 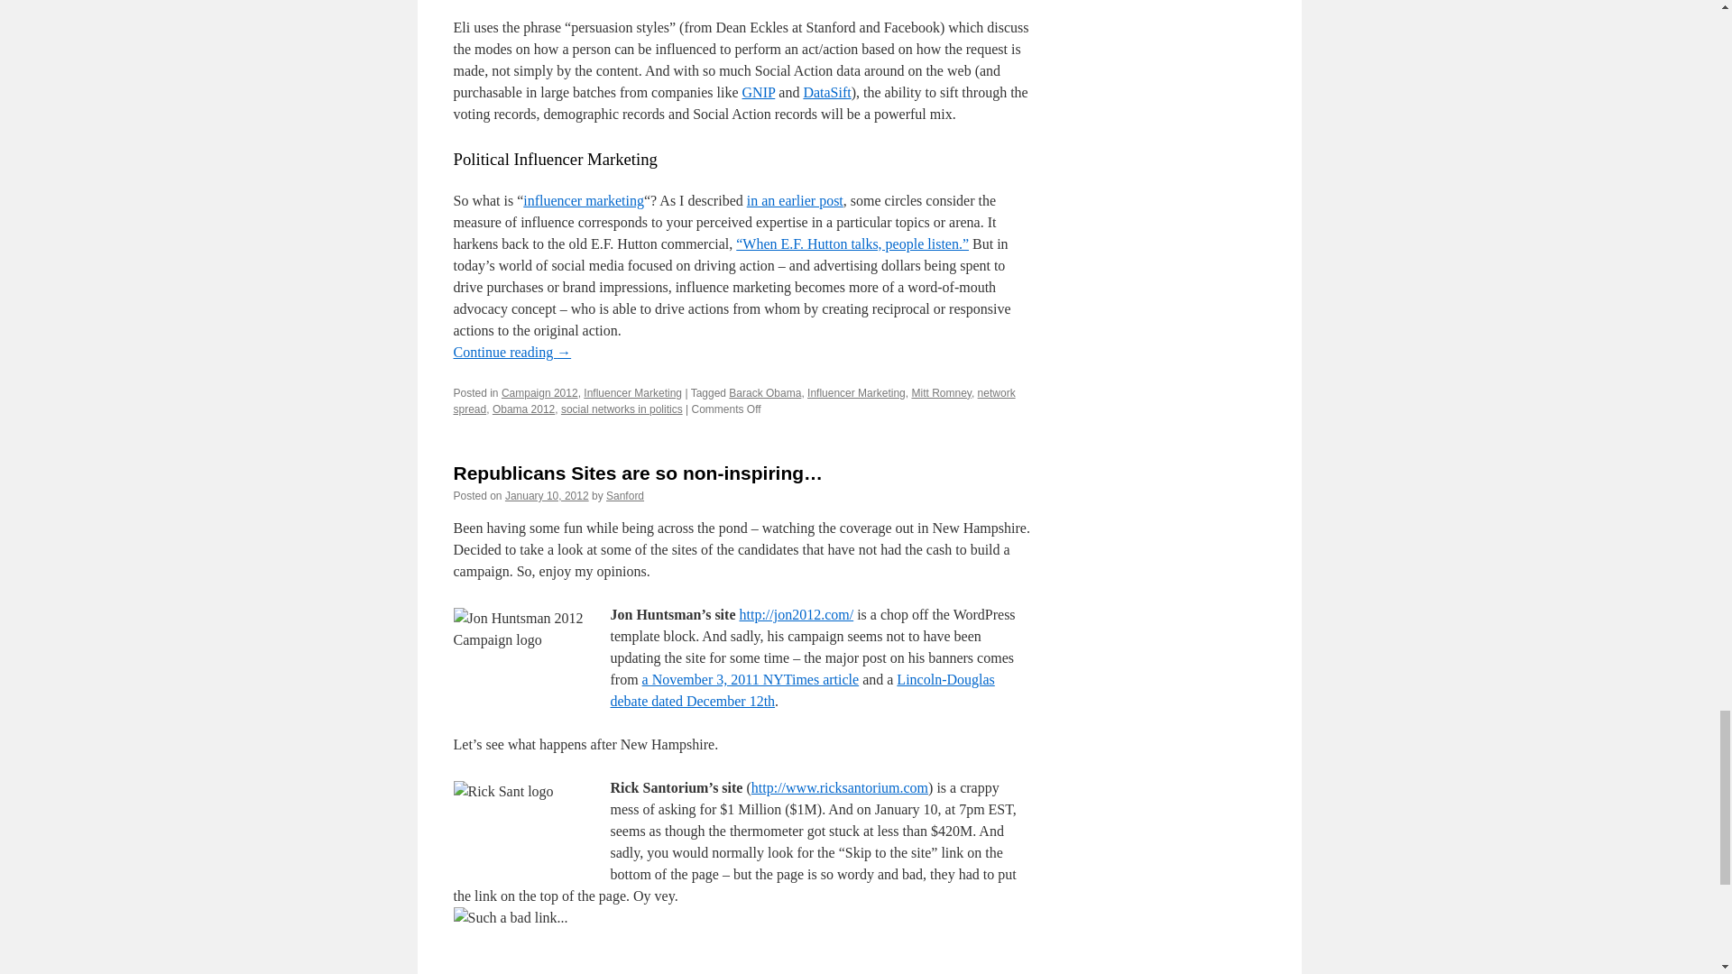 What do you see at coordinates (742, 928) in the screenshot?
I see `Continue to Rick` at bounding box center [742, 928].